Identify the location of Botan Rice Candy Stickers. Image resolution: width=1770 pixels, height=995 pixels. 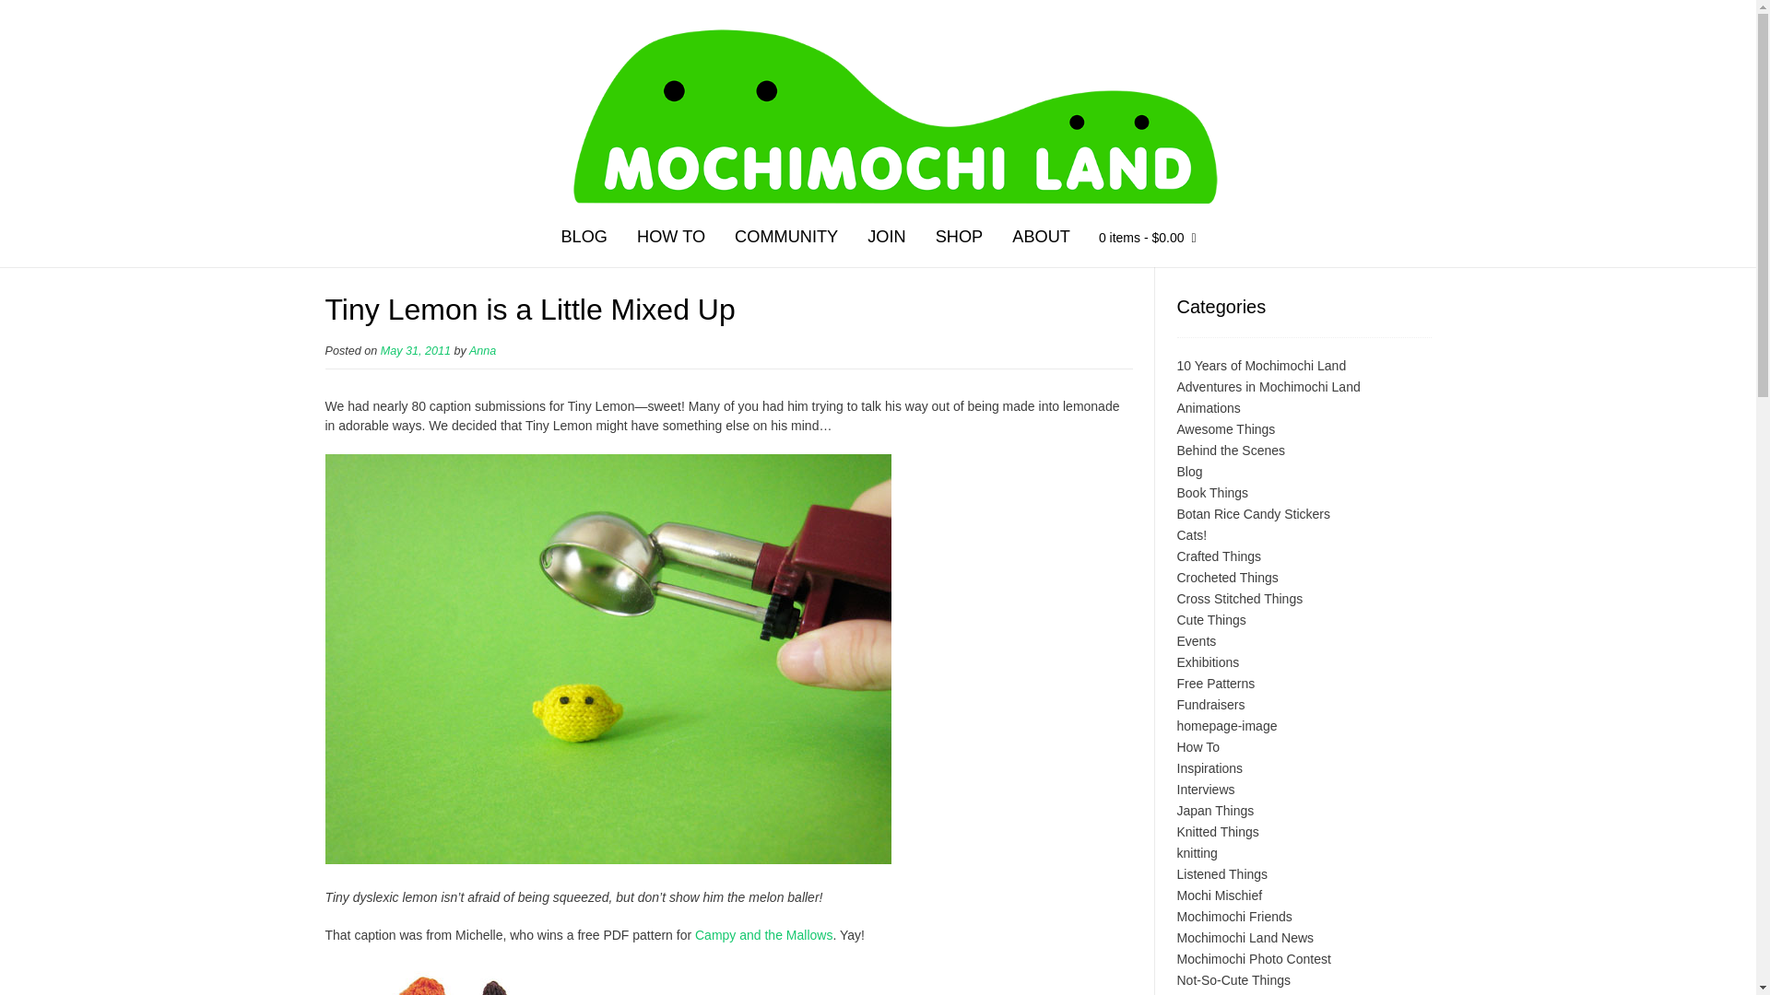
(1254, 513).